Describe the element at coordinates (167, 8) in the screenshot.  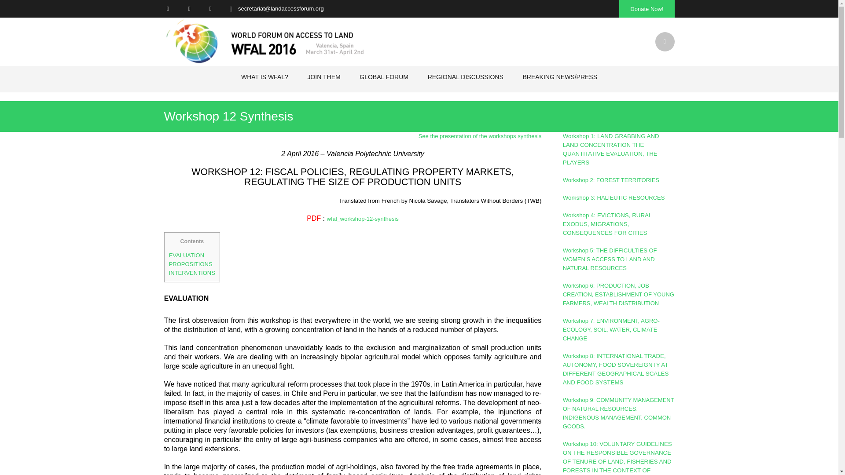
I see `Twitter` at that location.